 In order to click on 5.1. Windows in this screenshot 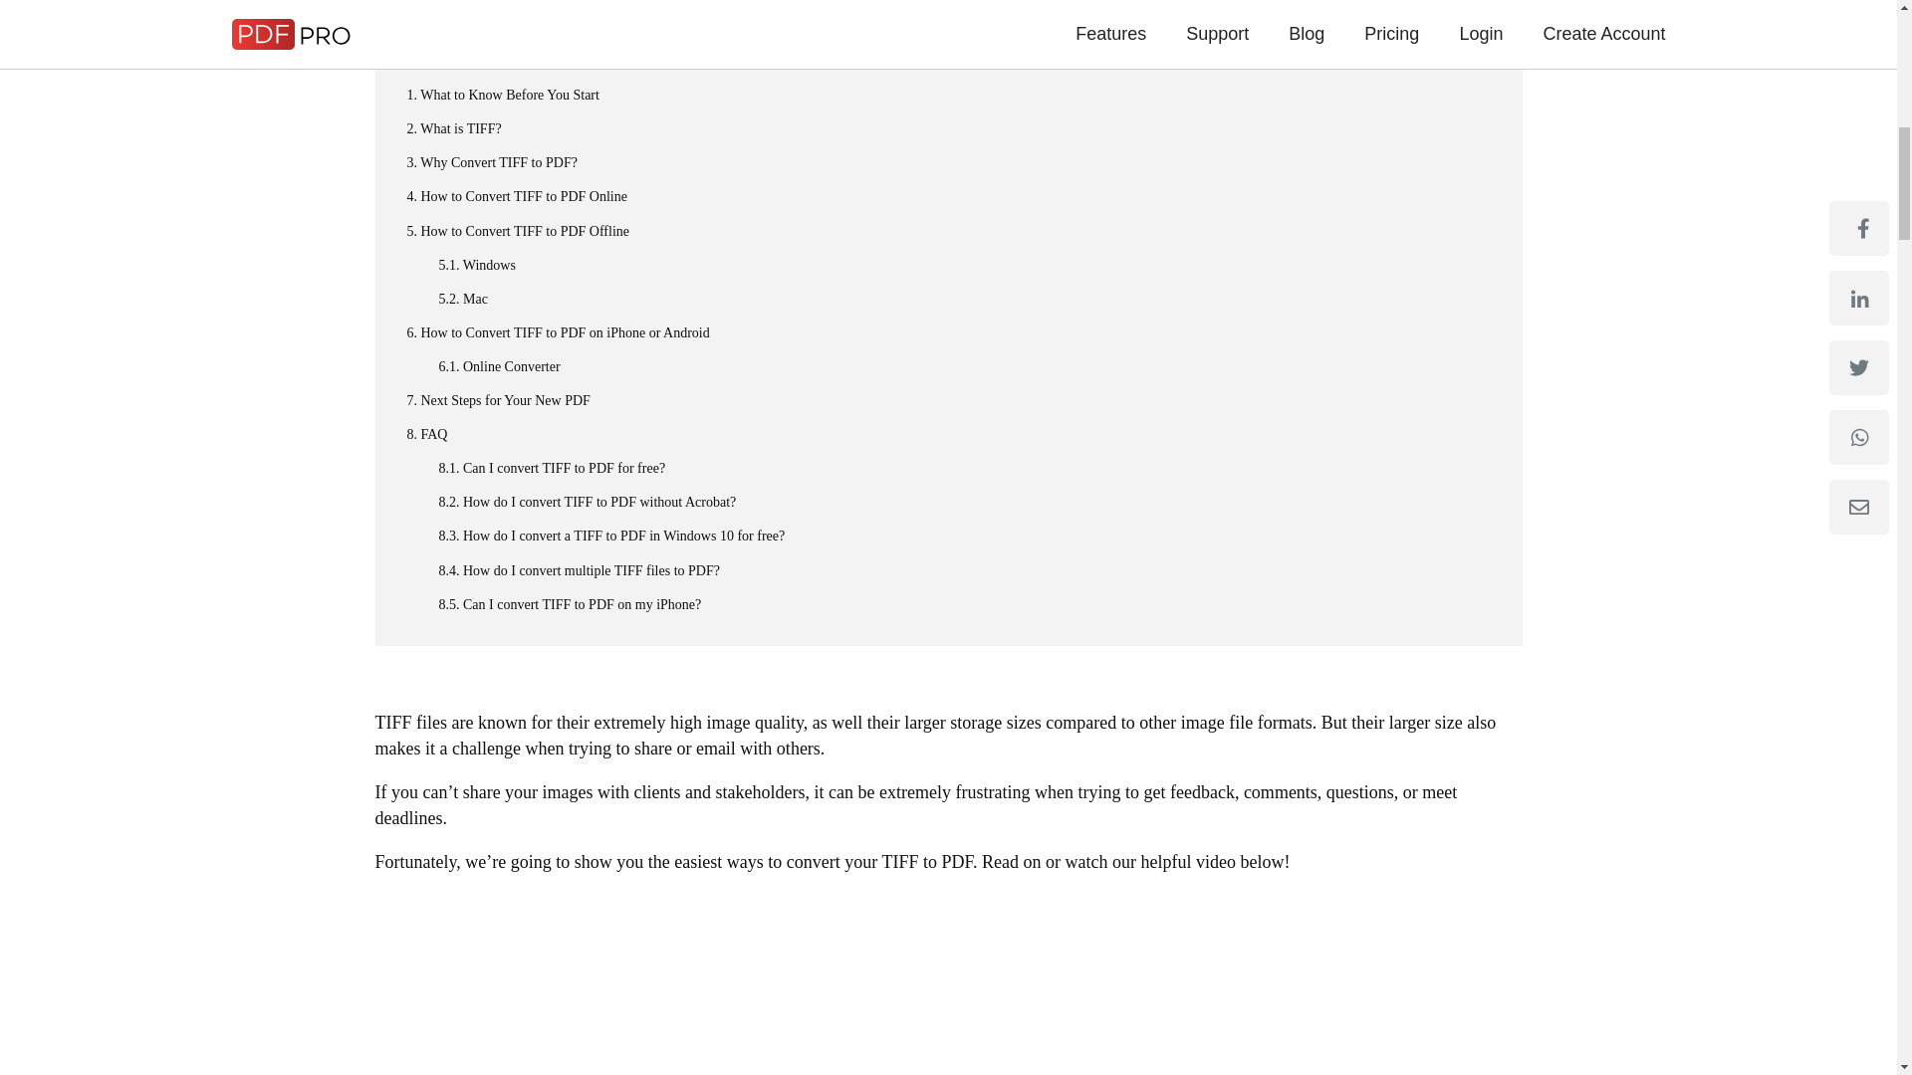, I will do `click(947, 265)`.